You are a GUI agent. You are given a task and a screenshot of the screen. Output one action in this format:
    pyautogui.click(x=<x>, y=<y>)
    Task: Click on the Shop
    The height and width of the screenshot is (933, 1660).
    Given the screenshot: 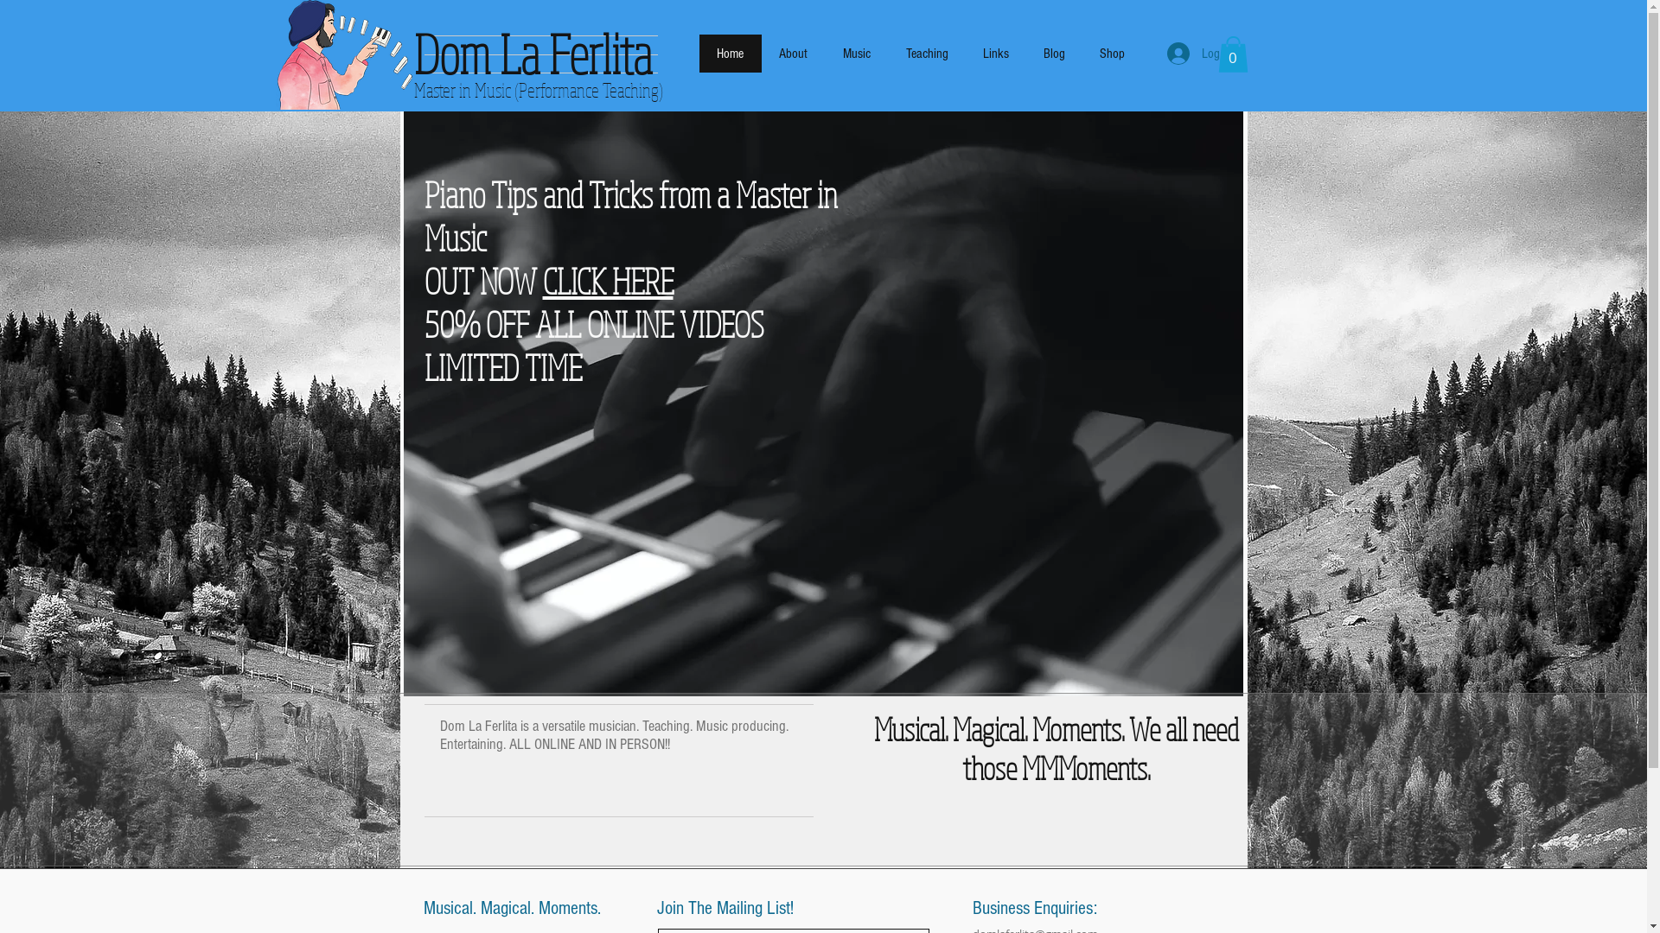 What is the action you would take?
    pyautogui.click(x=1112, y=54)
    